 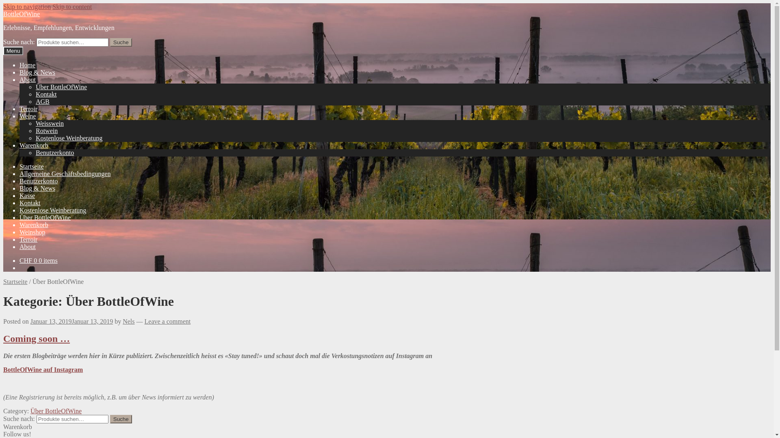 I want to click on About, so click(x=28, y=79).